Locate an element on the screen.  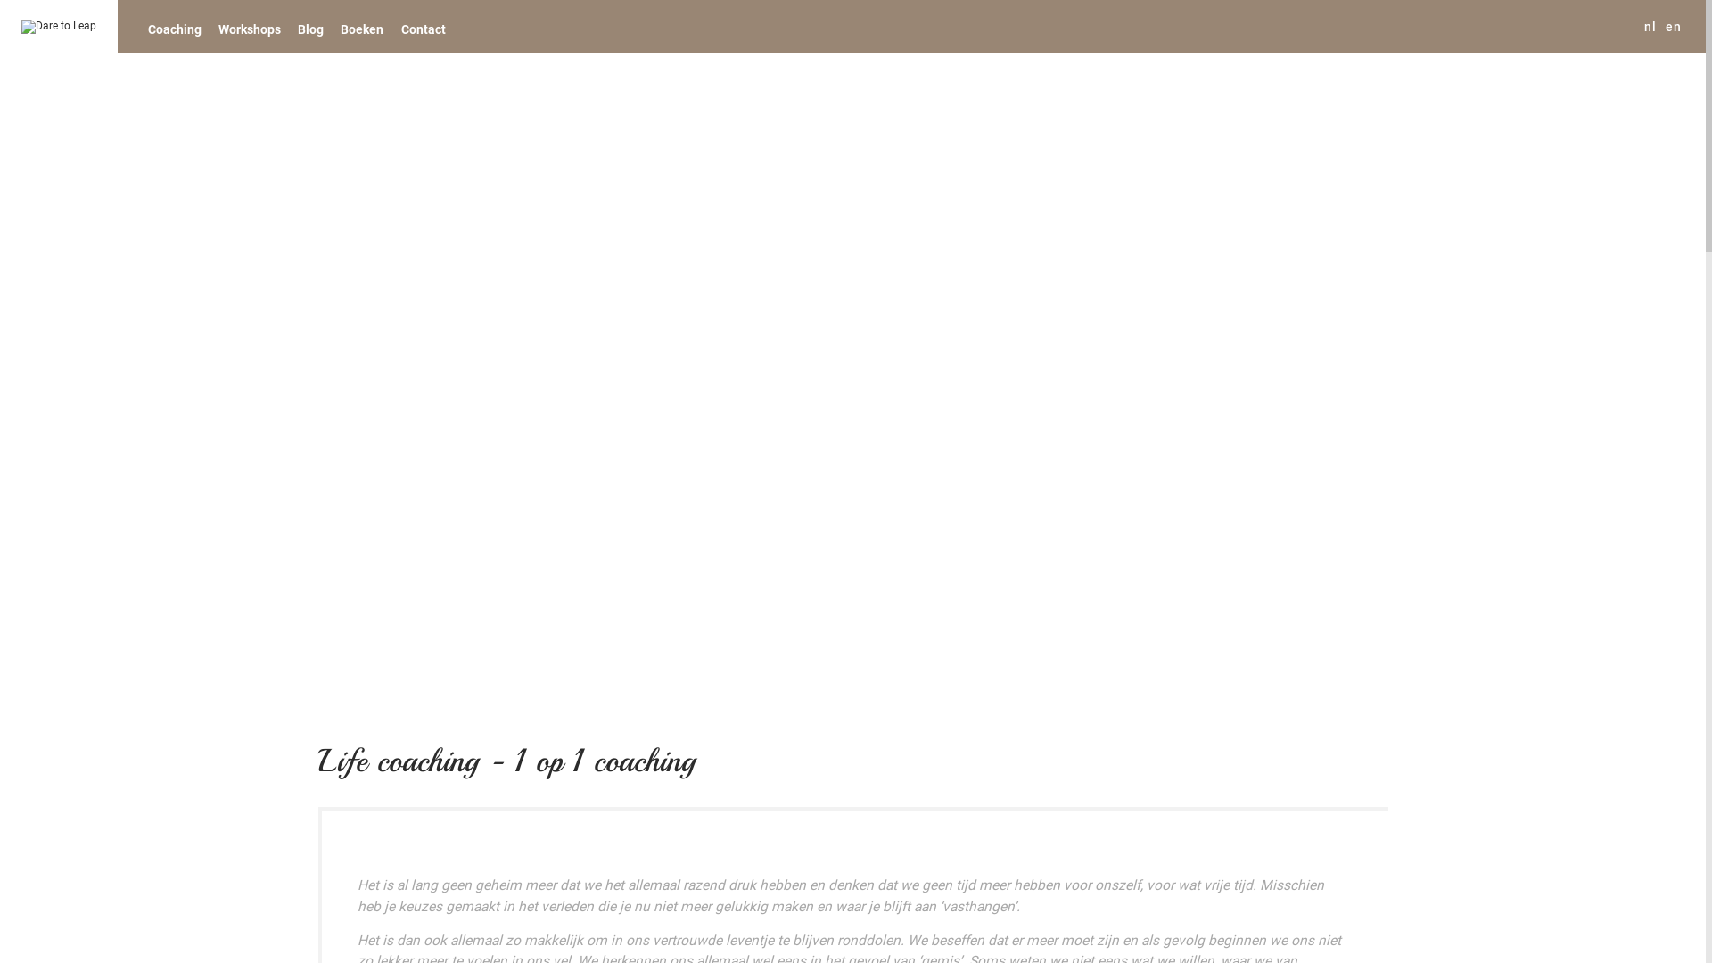
Blog is located at coordinates (311, 29).